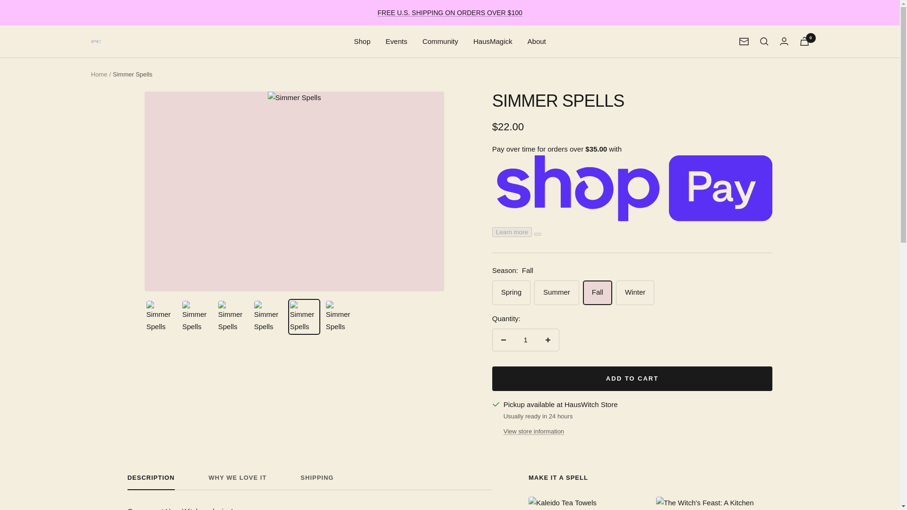  Describe the element at coordinates (362, 42) in the screenshot. I see `Shop` at that location.